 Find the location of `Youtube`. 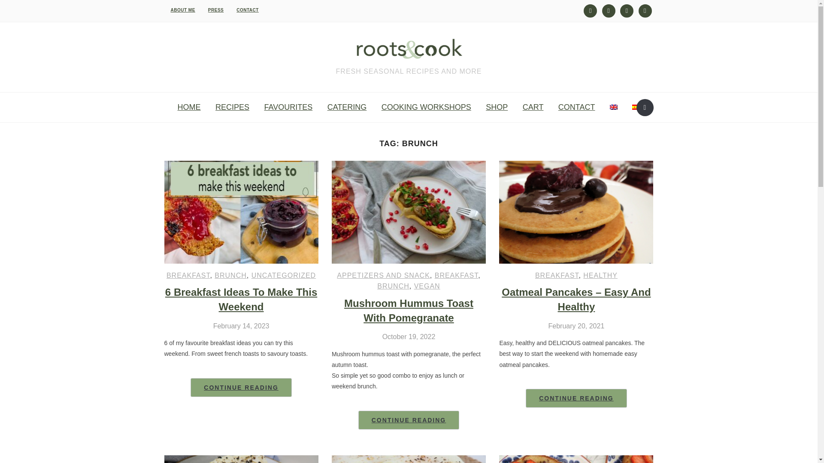

Youtube is located at coordinates (609, 10).